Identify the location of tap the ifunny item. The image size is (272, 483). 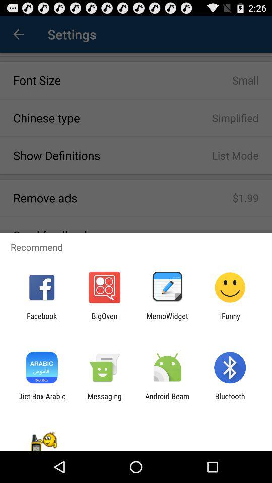
(230, 320).